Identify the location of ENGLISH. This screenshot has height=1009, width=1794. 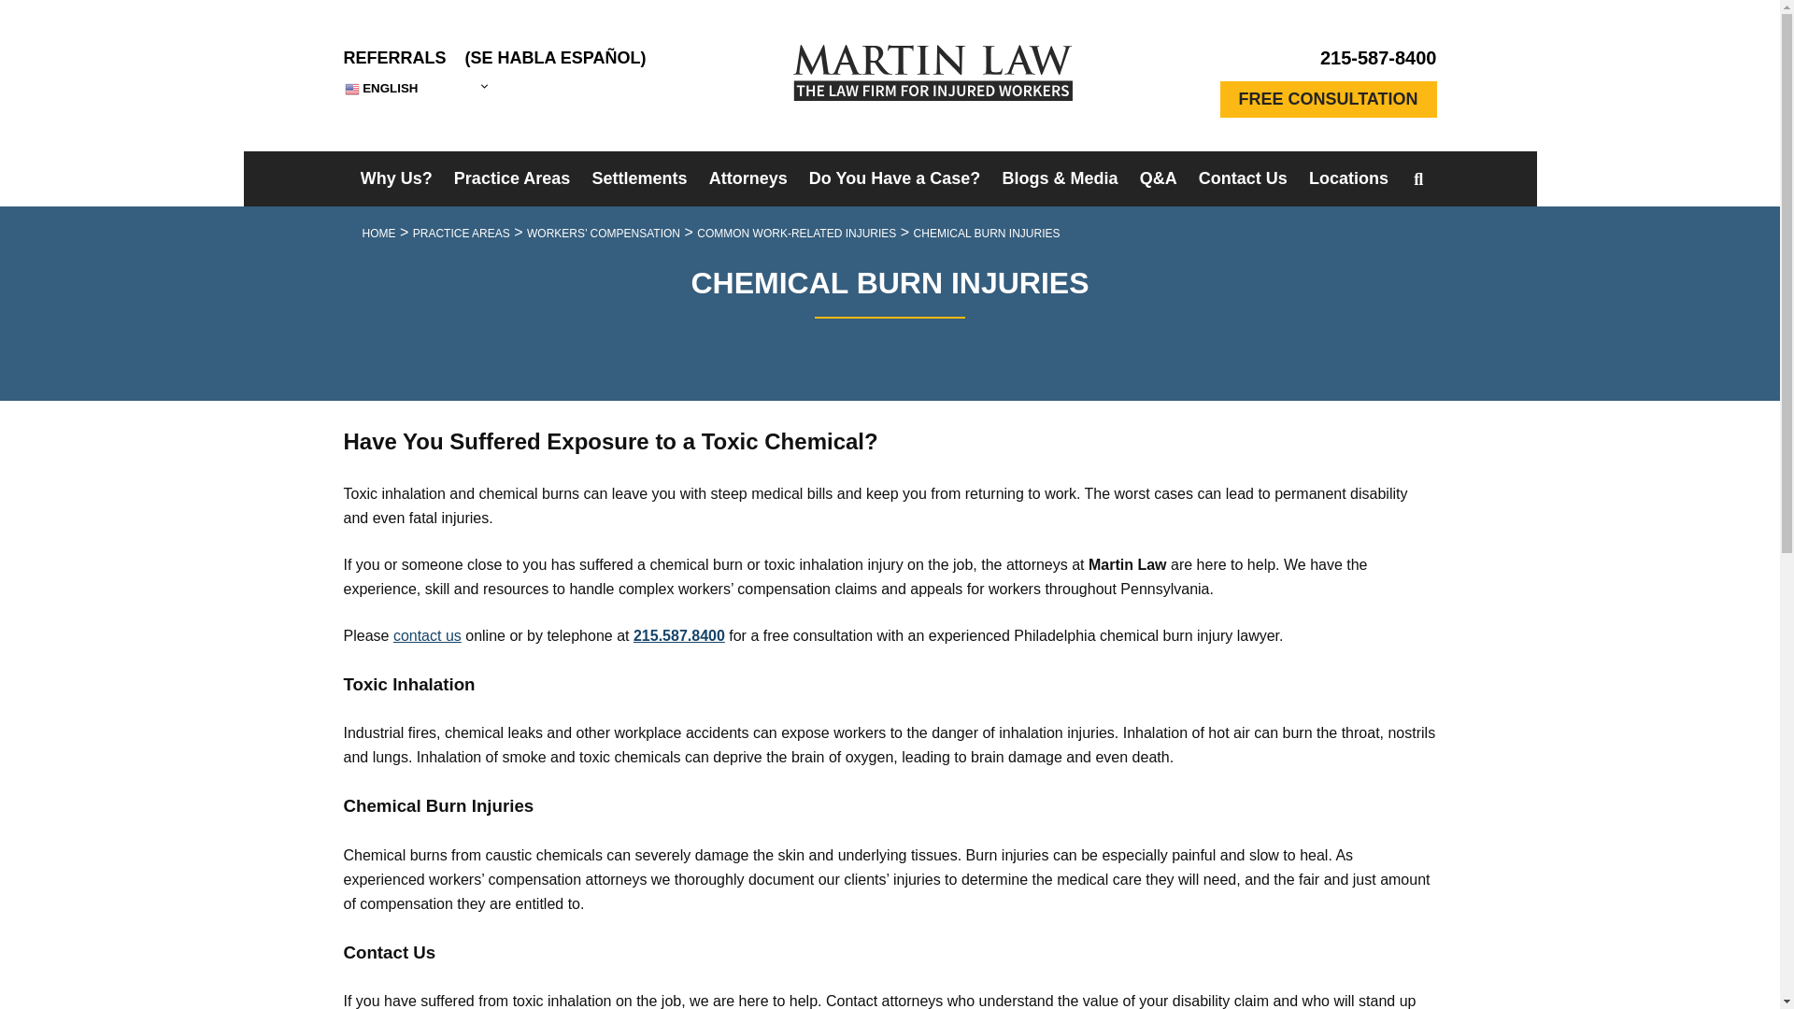
(415, 88).